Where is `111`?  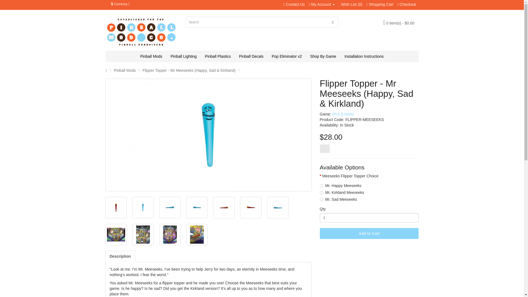
111 is located at coordinates (321, 193).